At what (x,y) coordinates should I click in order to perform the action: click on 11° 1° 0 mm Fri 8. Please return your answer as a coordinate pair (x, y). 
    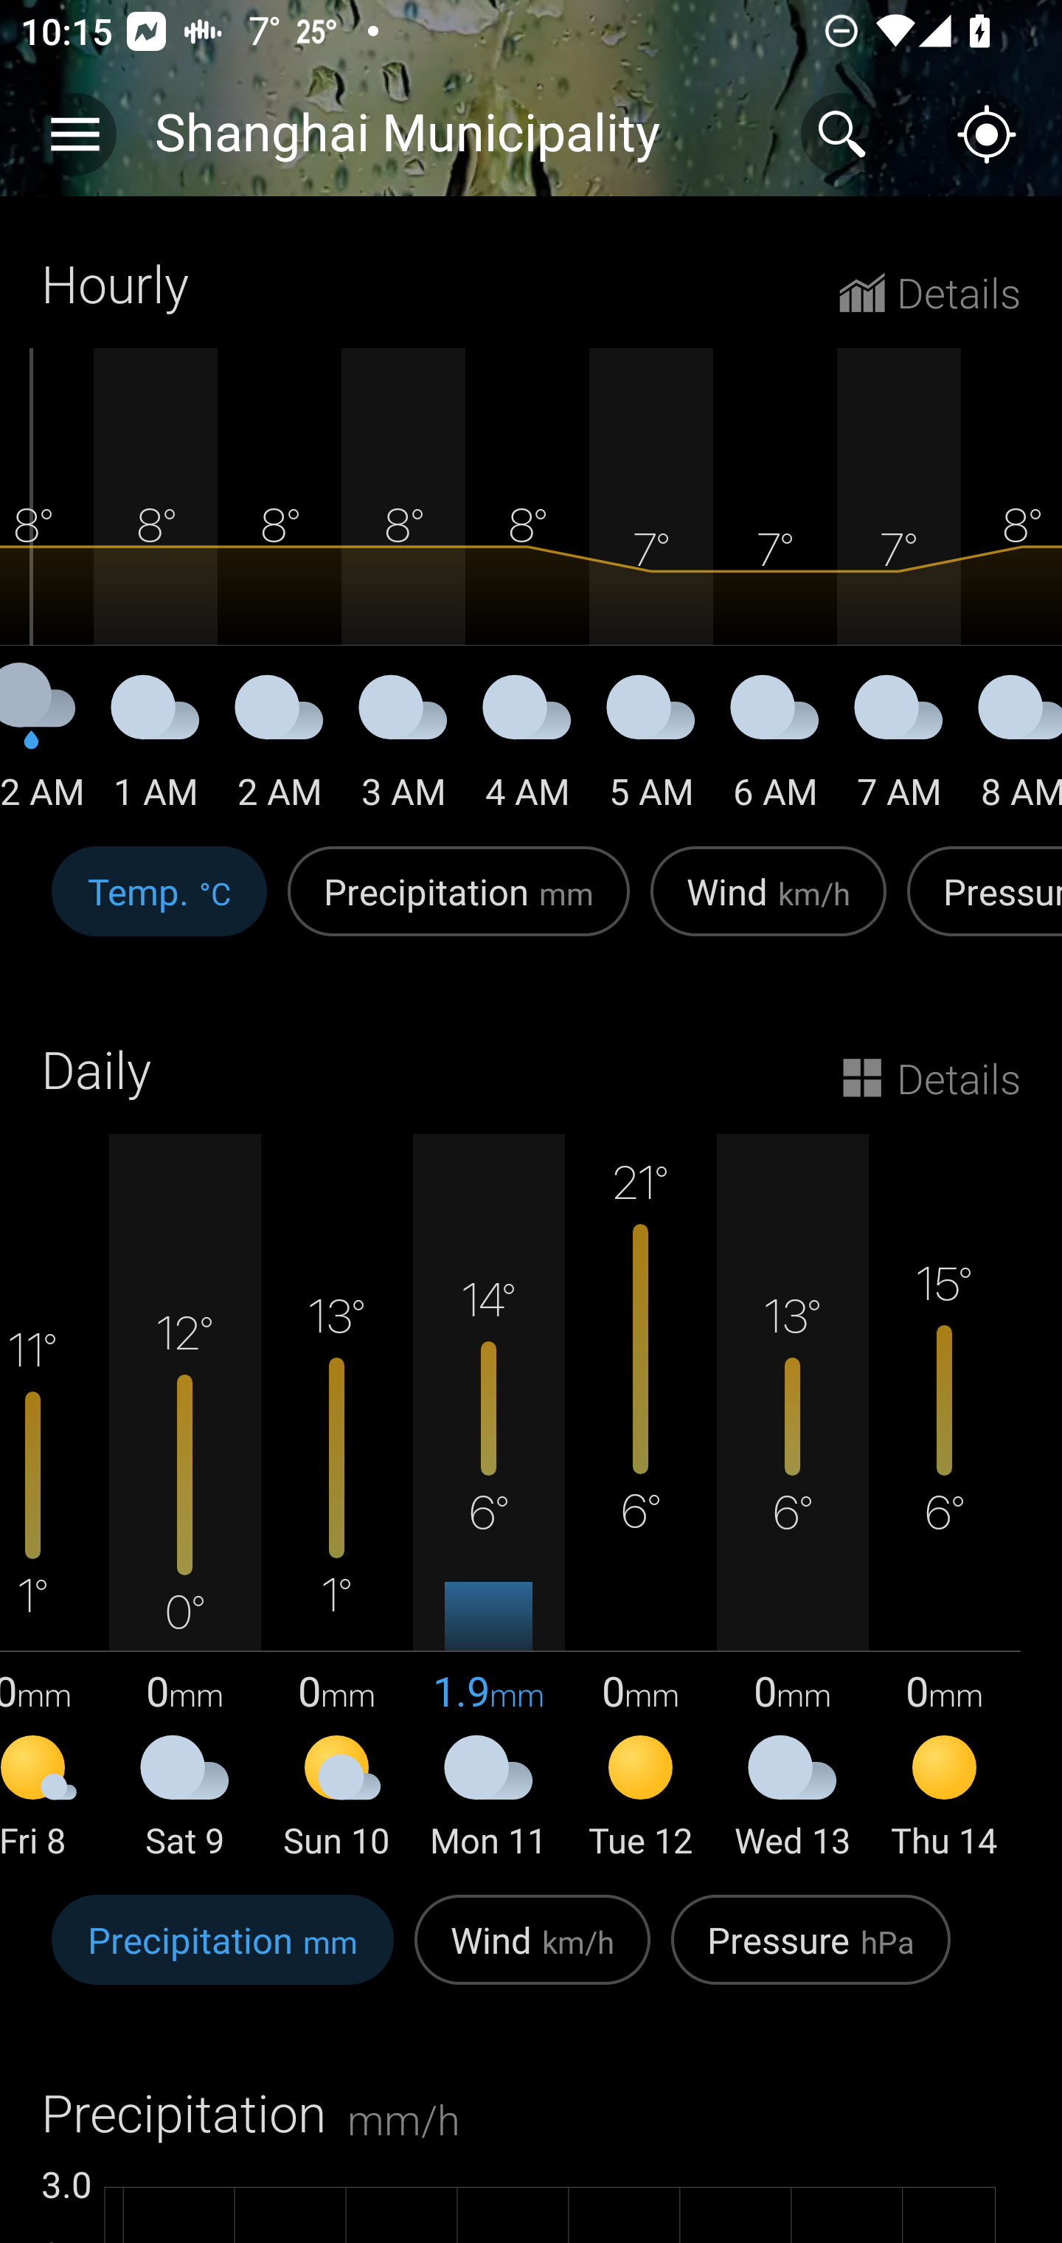
    Looking at the image, I should click on (55, 1499).